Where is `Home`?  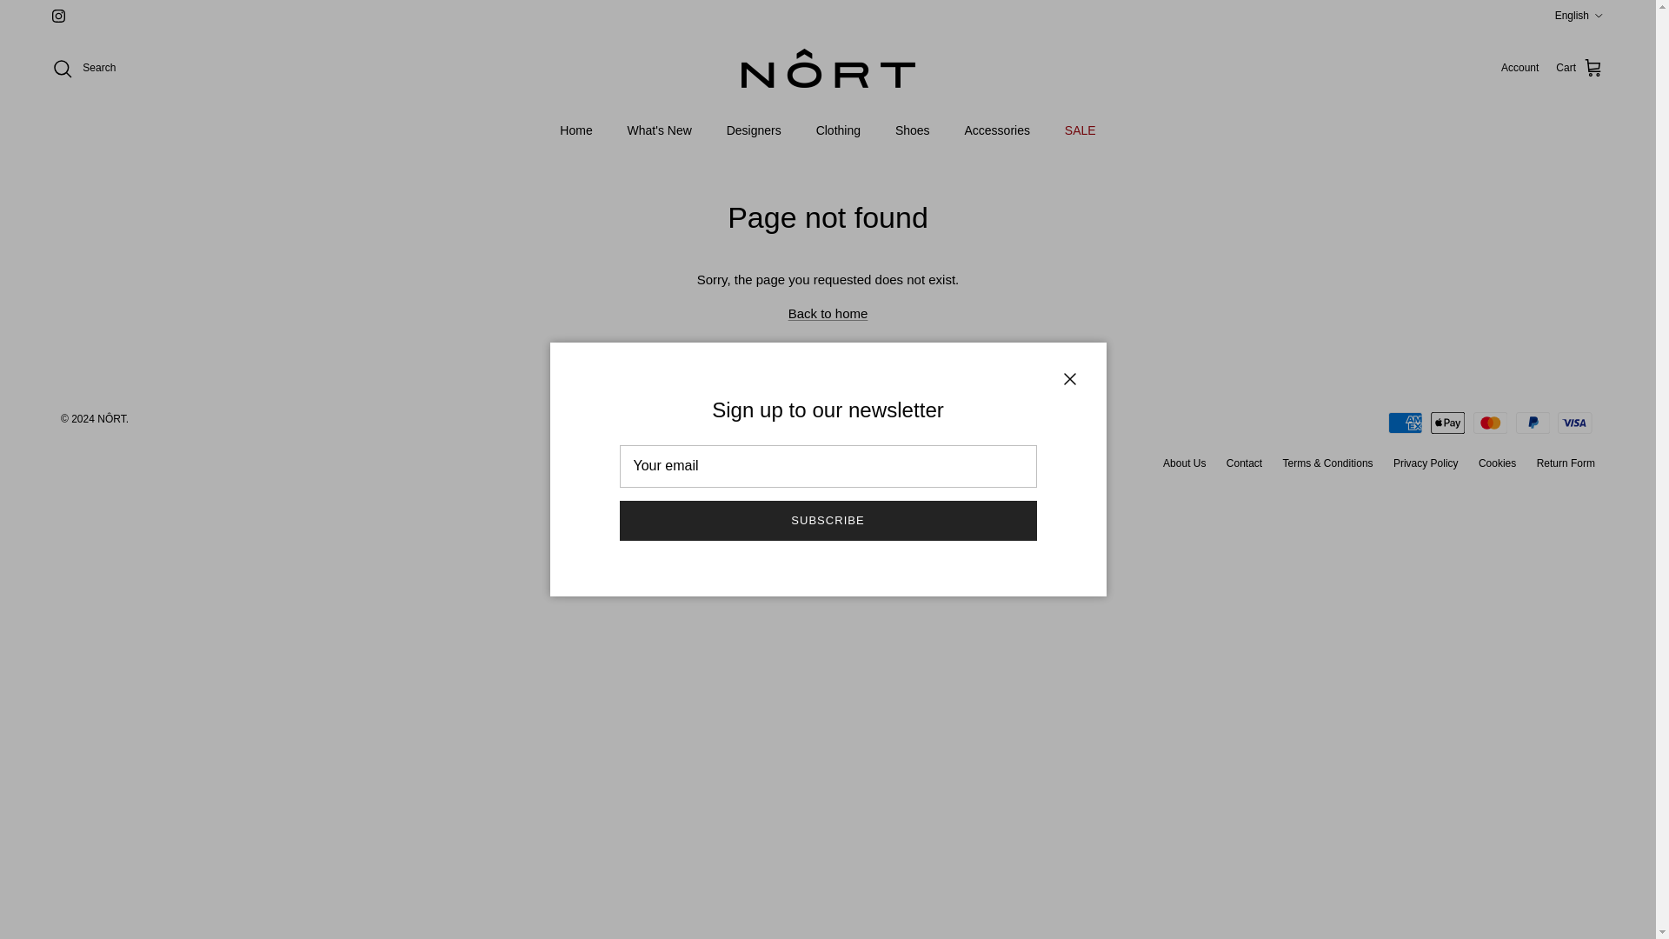 Home is located at coordinates (575, 130).